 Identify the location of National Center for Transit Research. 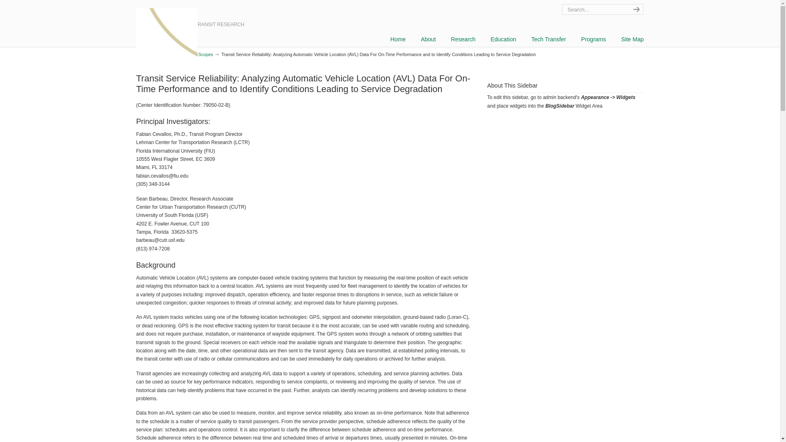
(166, 38).